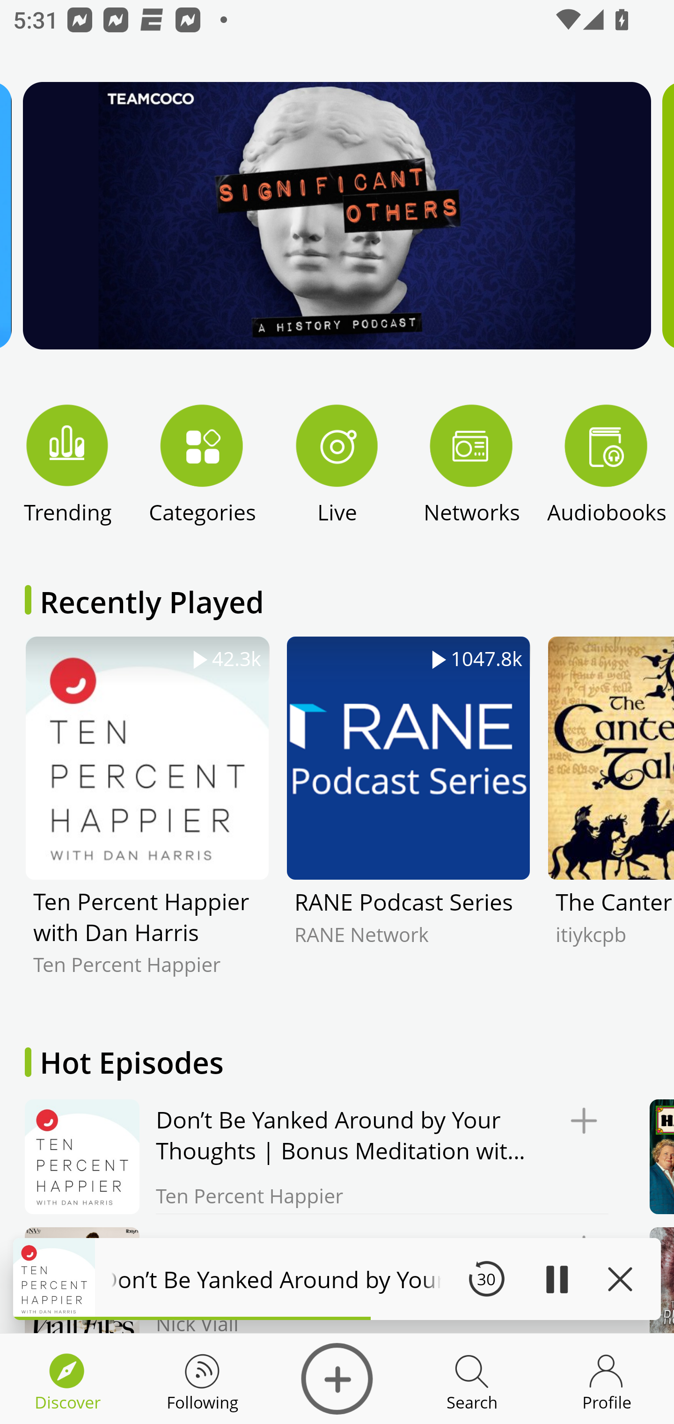  I want to click on Play, so click(556, 1279).